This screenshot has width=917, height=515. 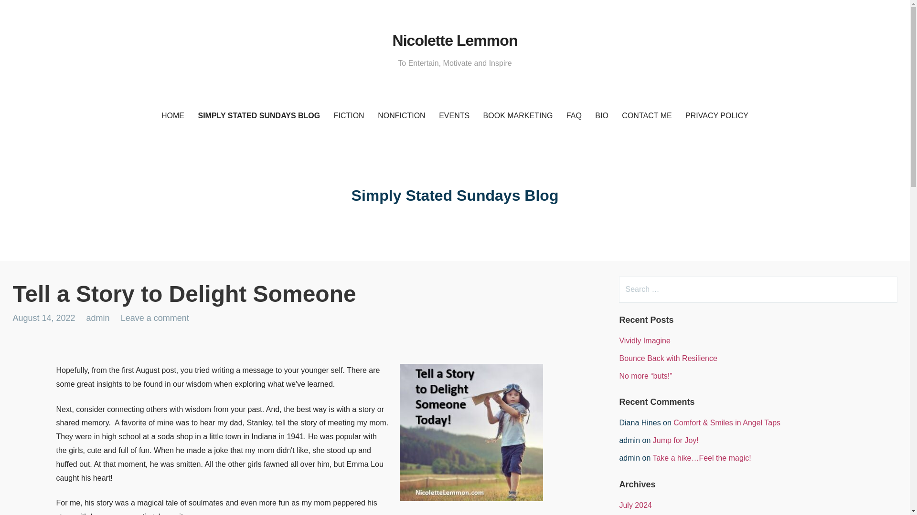 What do you see at coordinates (645, 340) in the screenshot?
I see `Vividly Imagine` at bounding box center [645, 340].